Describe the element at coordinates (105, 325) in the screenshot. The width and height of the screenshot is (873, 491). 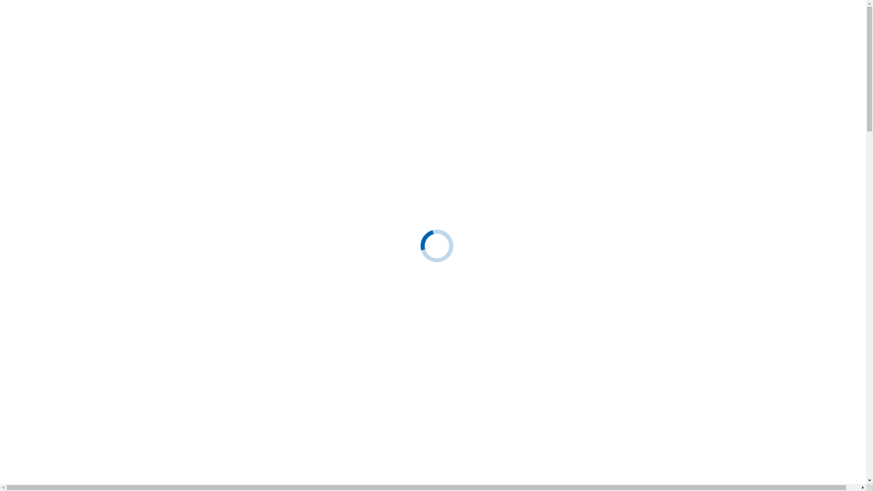
I see `Property investment` at that location.